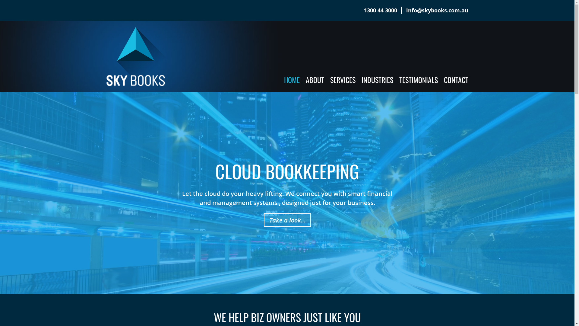 The width and height of the screenshot is (579, 326). Describe the element at coordinates (315, 80) in the screenshot. I see `ABOUT` at that location.